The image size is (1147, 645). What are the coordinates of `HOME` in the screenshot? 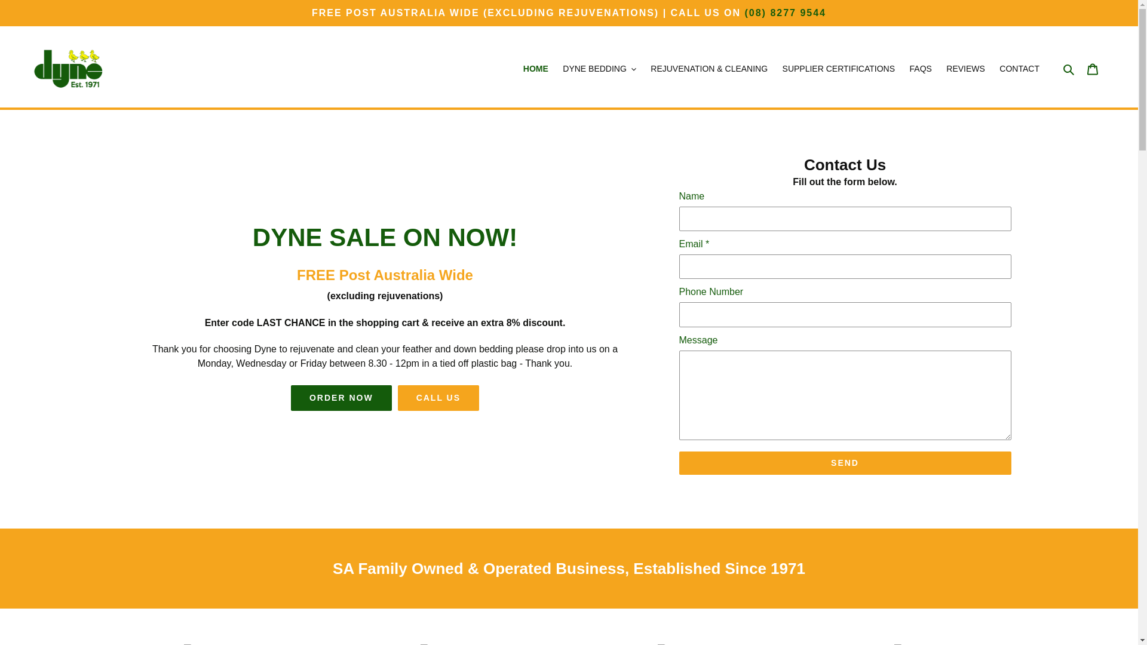 It's located at (535, 68).